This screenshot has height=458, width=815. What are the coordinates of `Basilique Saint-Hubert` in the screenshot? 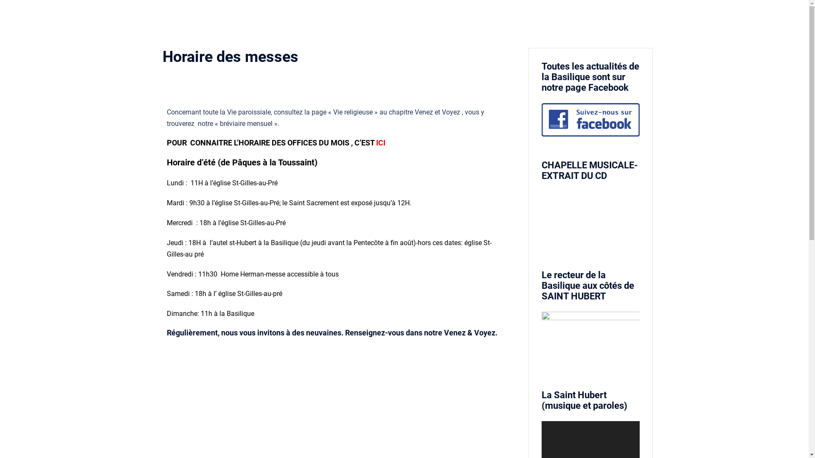 It's located at (231, 17).